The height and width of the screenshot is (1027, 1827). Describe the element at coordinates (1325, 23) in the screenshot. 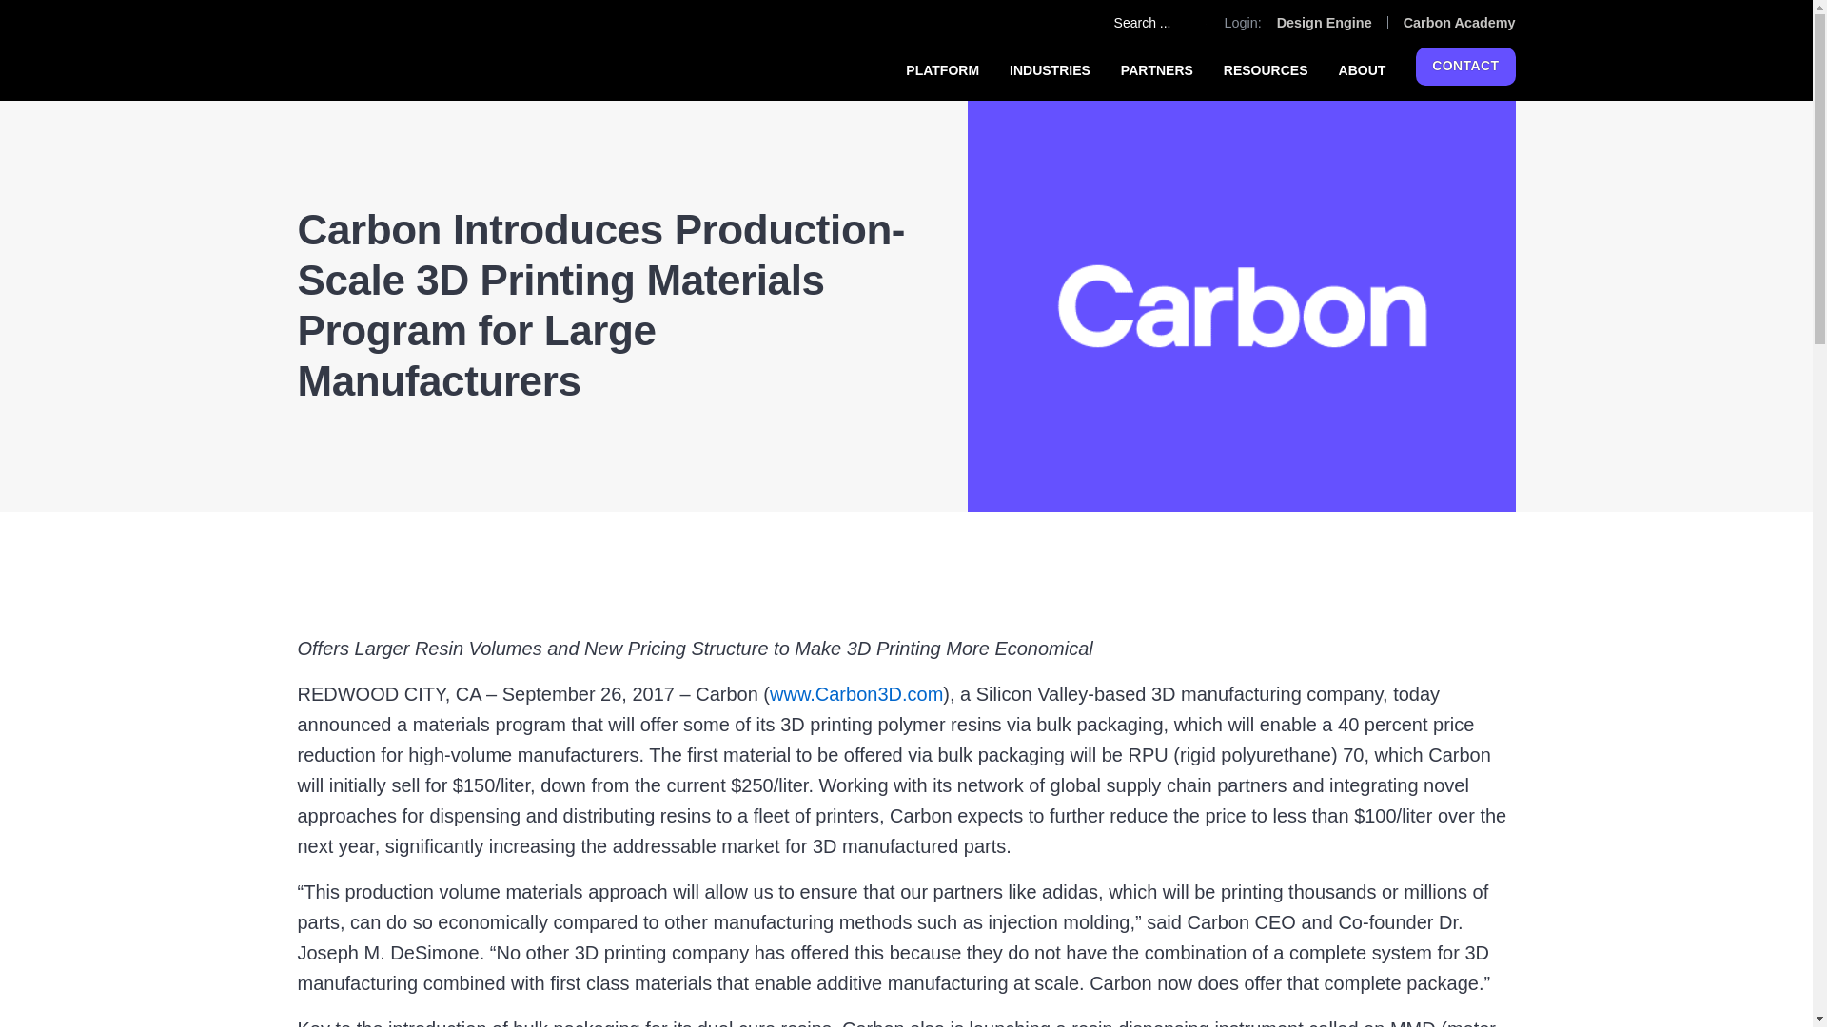

I see `Design Engine` at that location.